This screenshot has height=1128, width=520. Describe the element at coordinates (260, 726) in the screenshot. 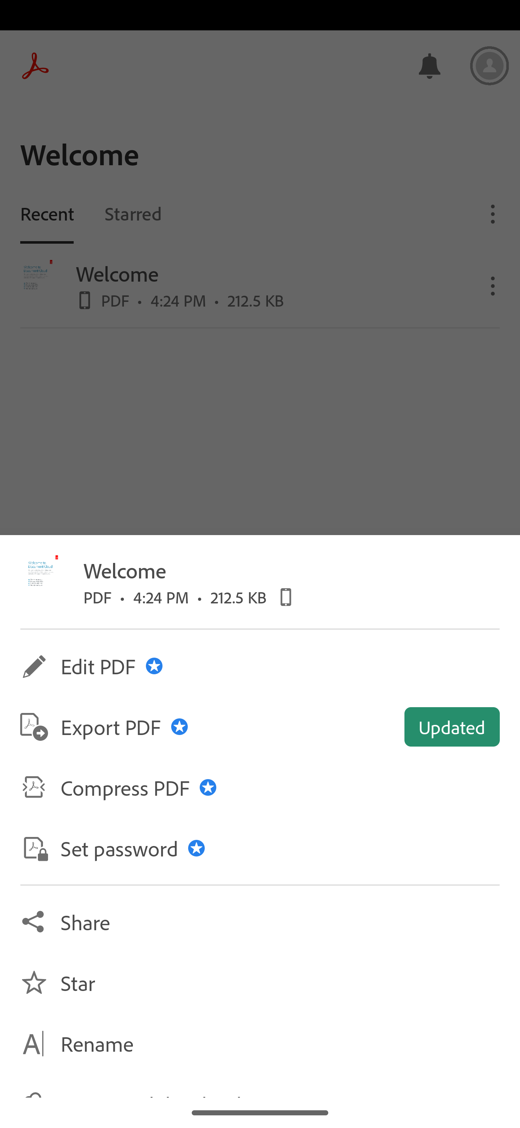

I see `Export PDF Premium Updated` at that location.